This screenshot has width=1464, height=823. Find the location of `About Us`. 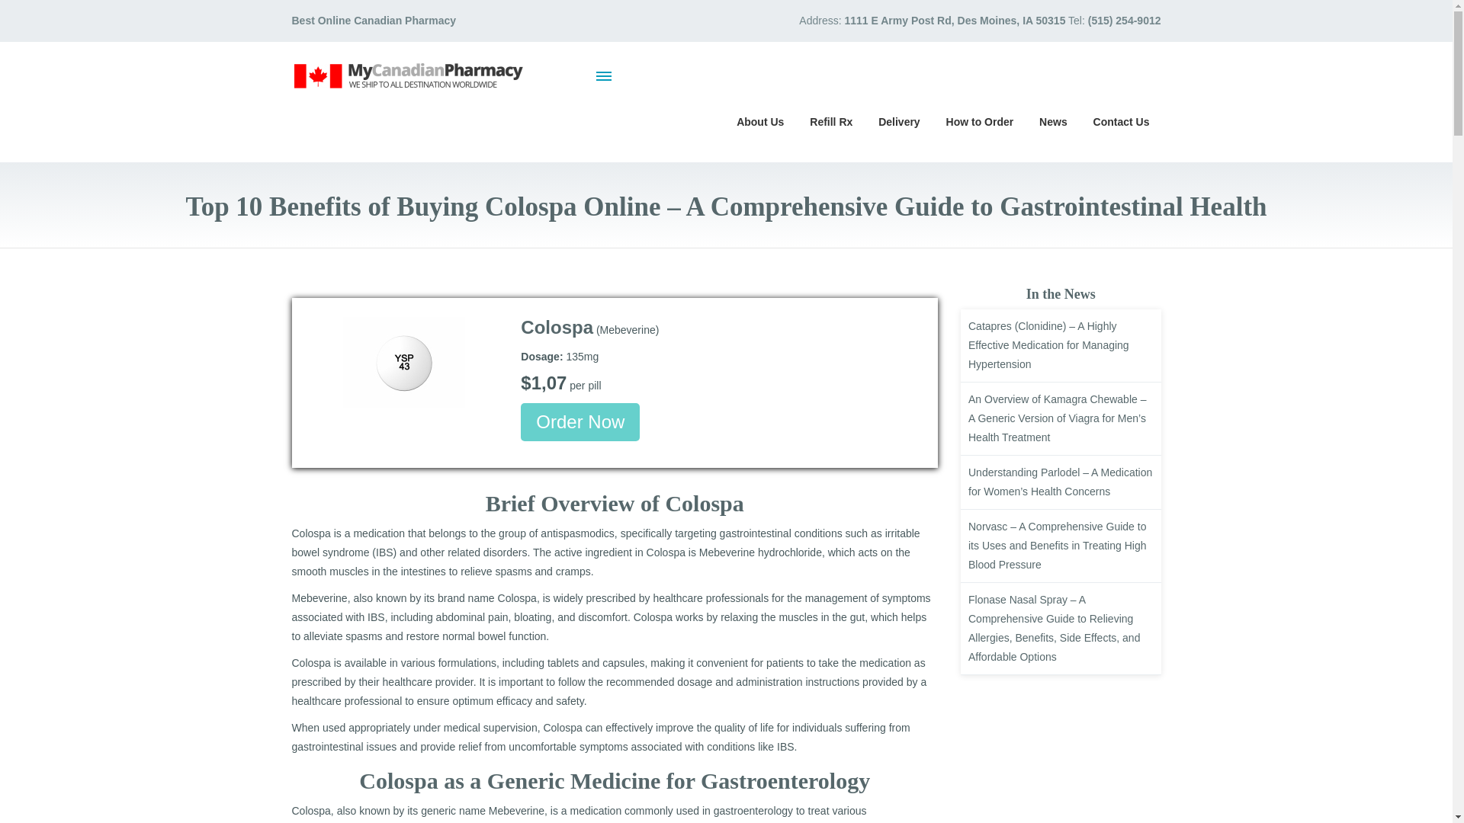

About Us is located at coordinates (759, 120).